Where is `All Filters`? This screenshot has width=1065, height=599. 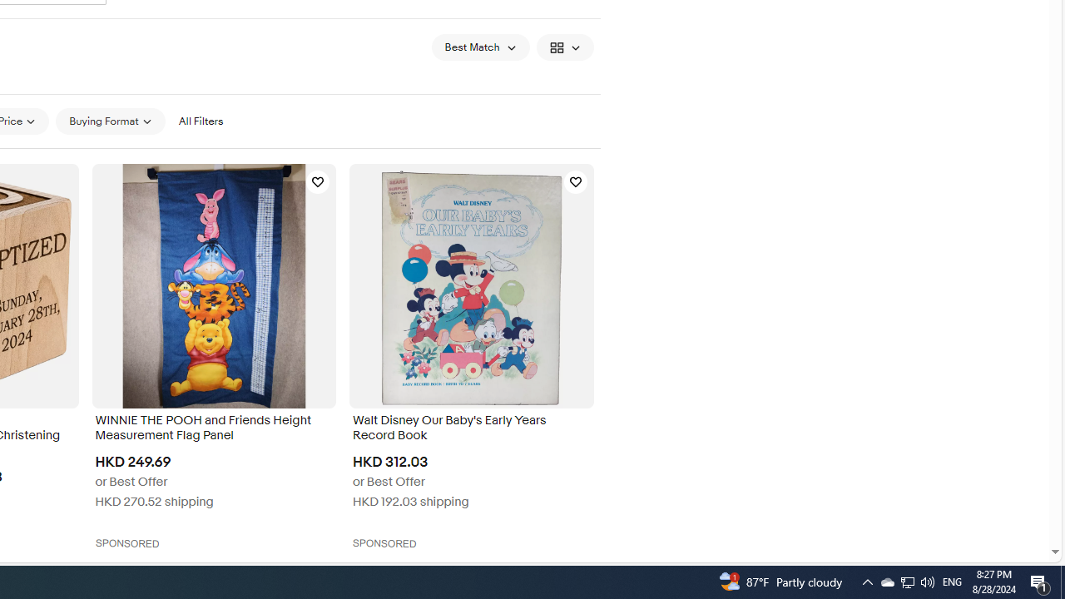 All Filters is located at coordinates (201, 121).